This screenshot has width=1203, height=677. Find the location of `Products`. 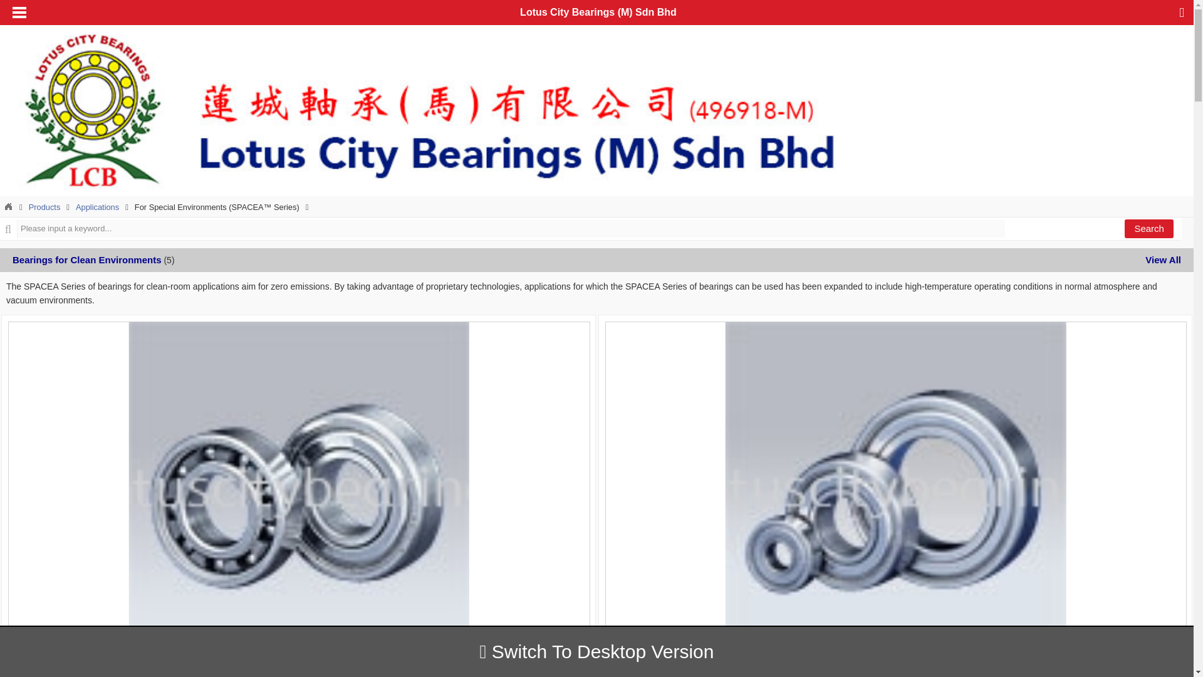

Products is located at coordinates (45, 207).